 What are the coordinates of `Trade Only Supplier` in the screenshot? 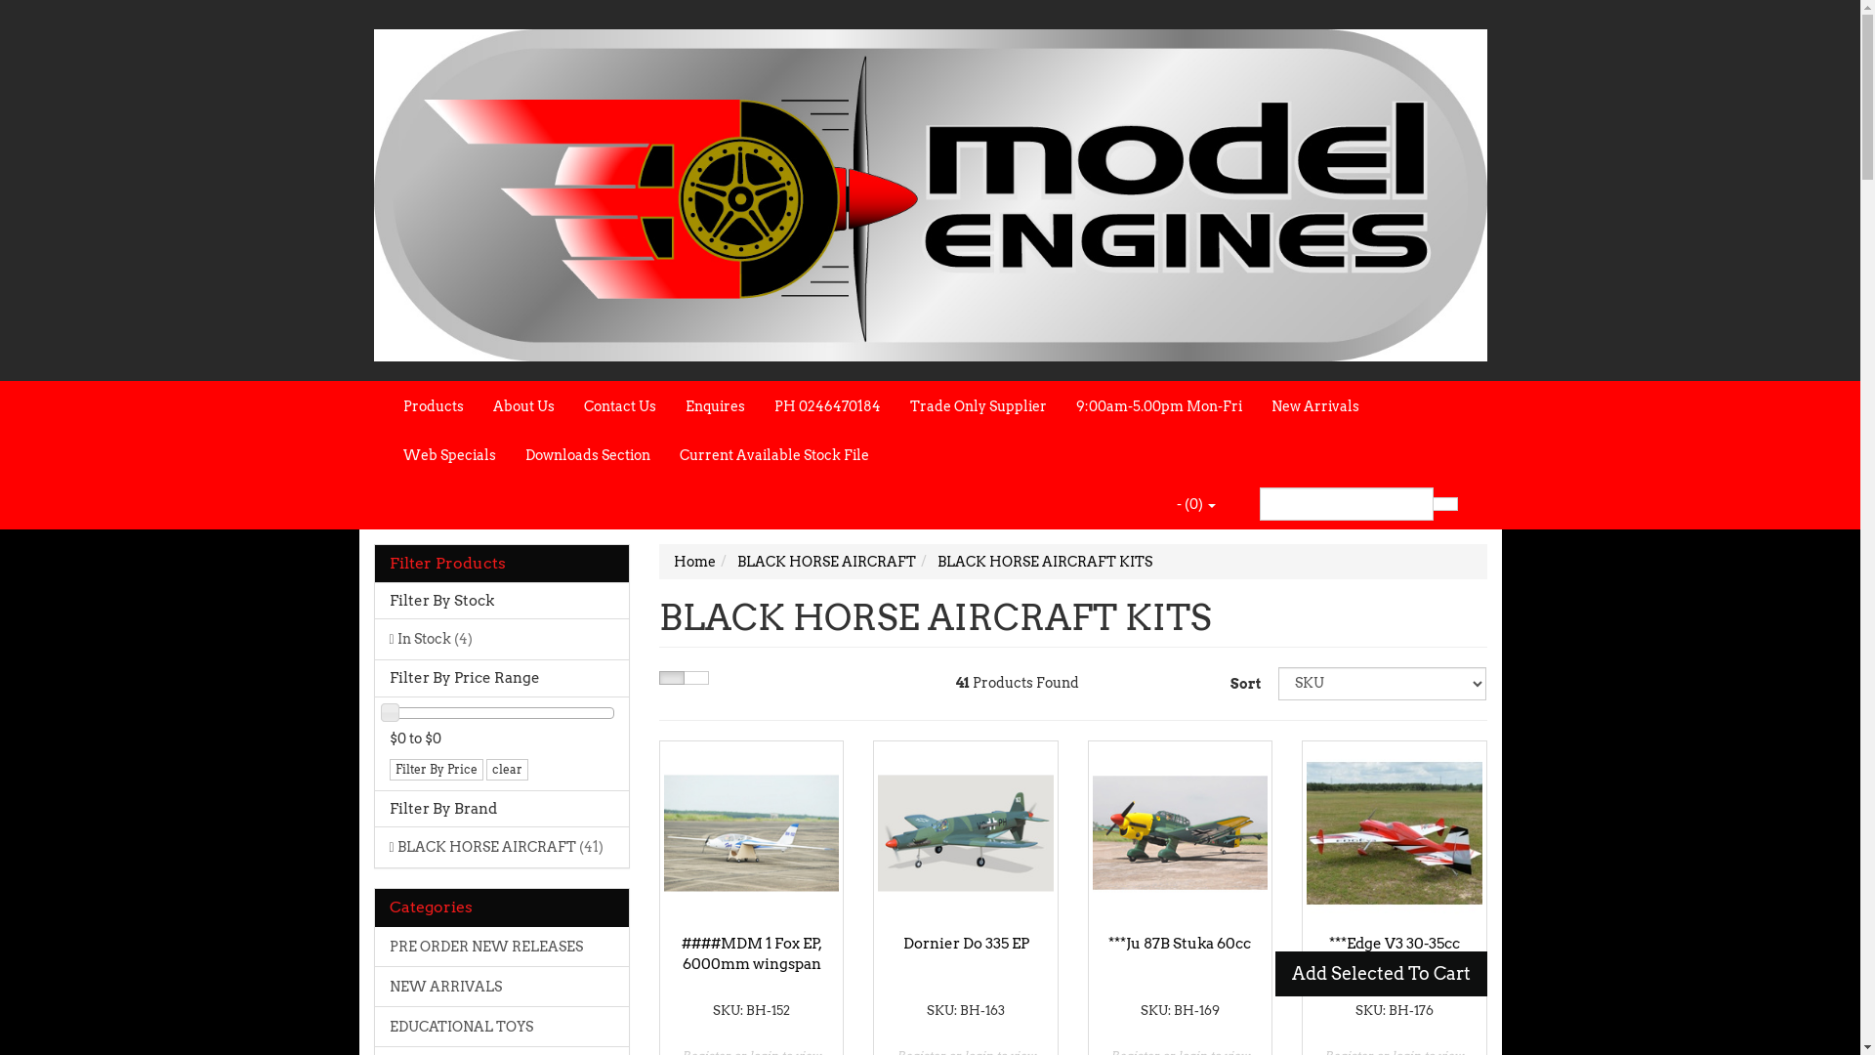 It's located at (978, 406).